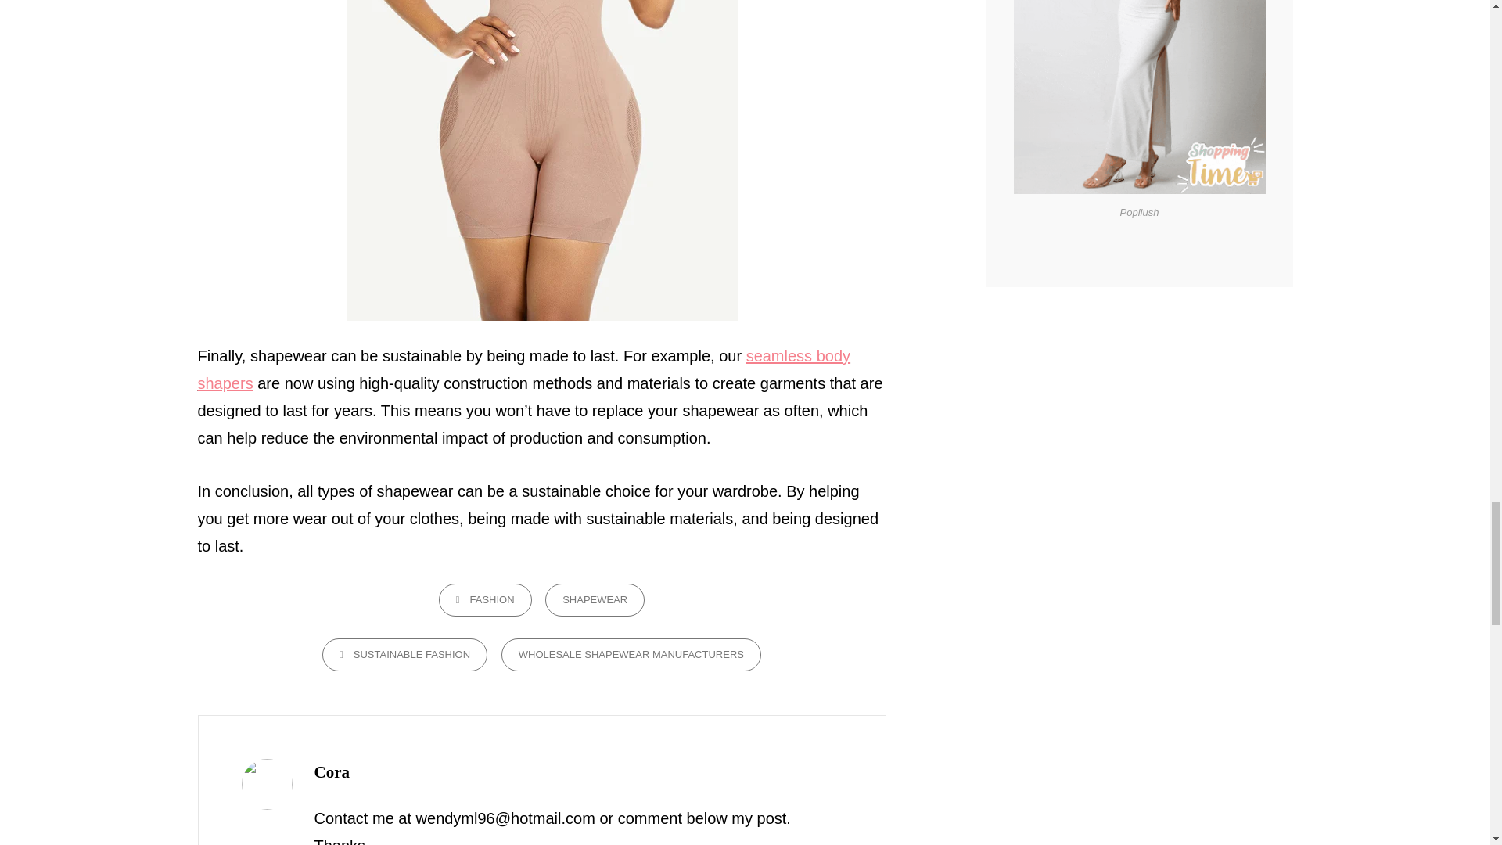 Image resolution: width=1502 pixels, height=845 pixels. I want to click on SHAPEWEAR, so click(595, 600).